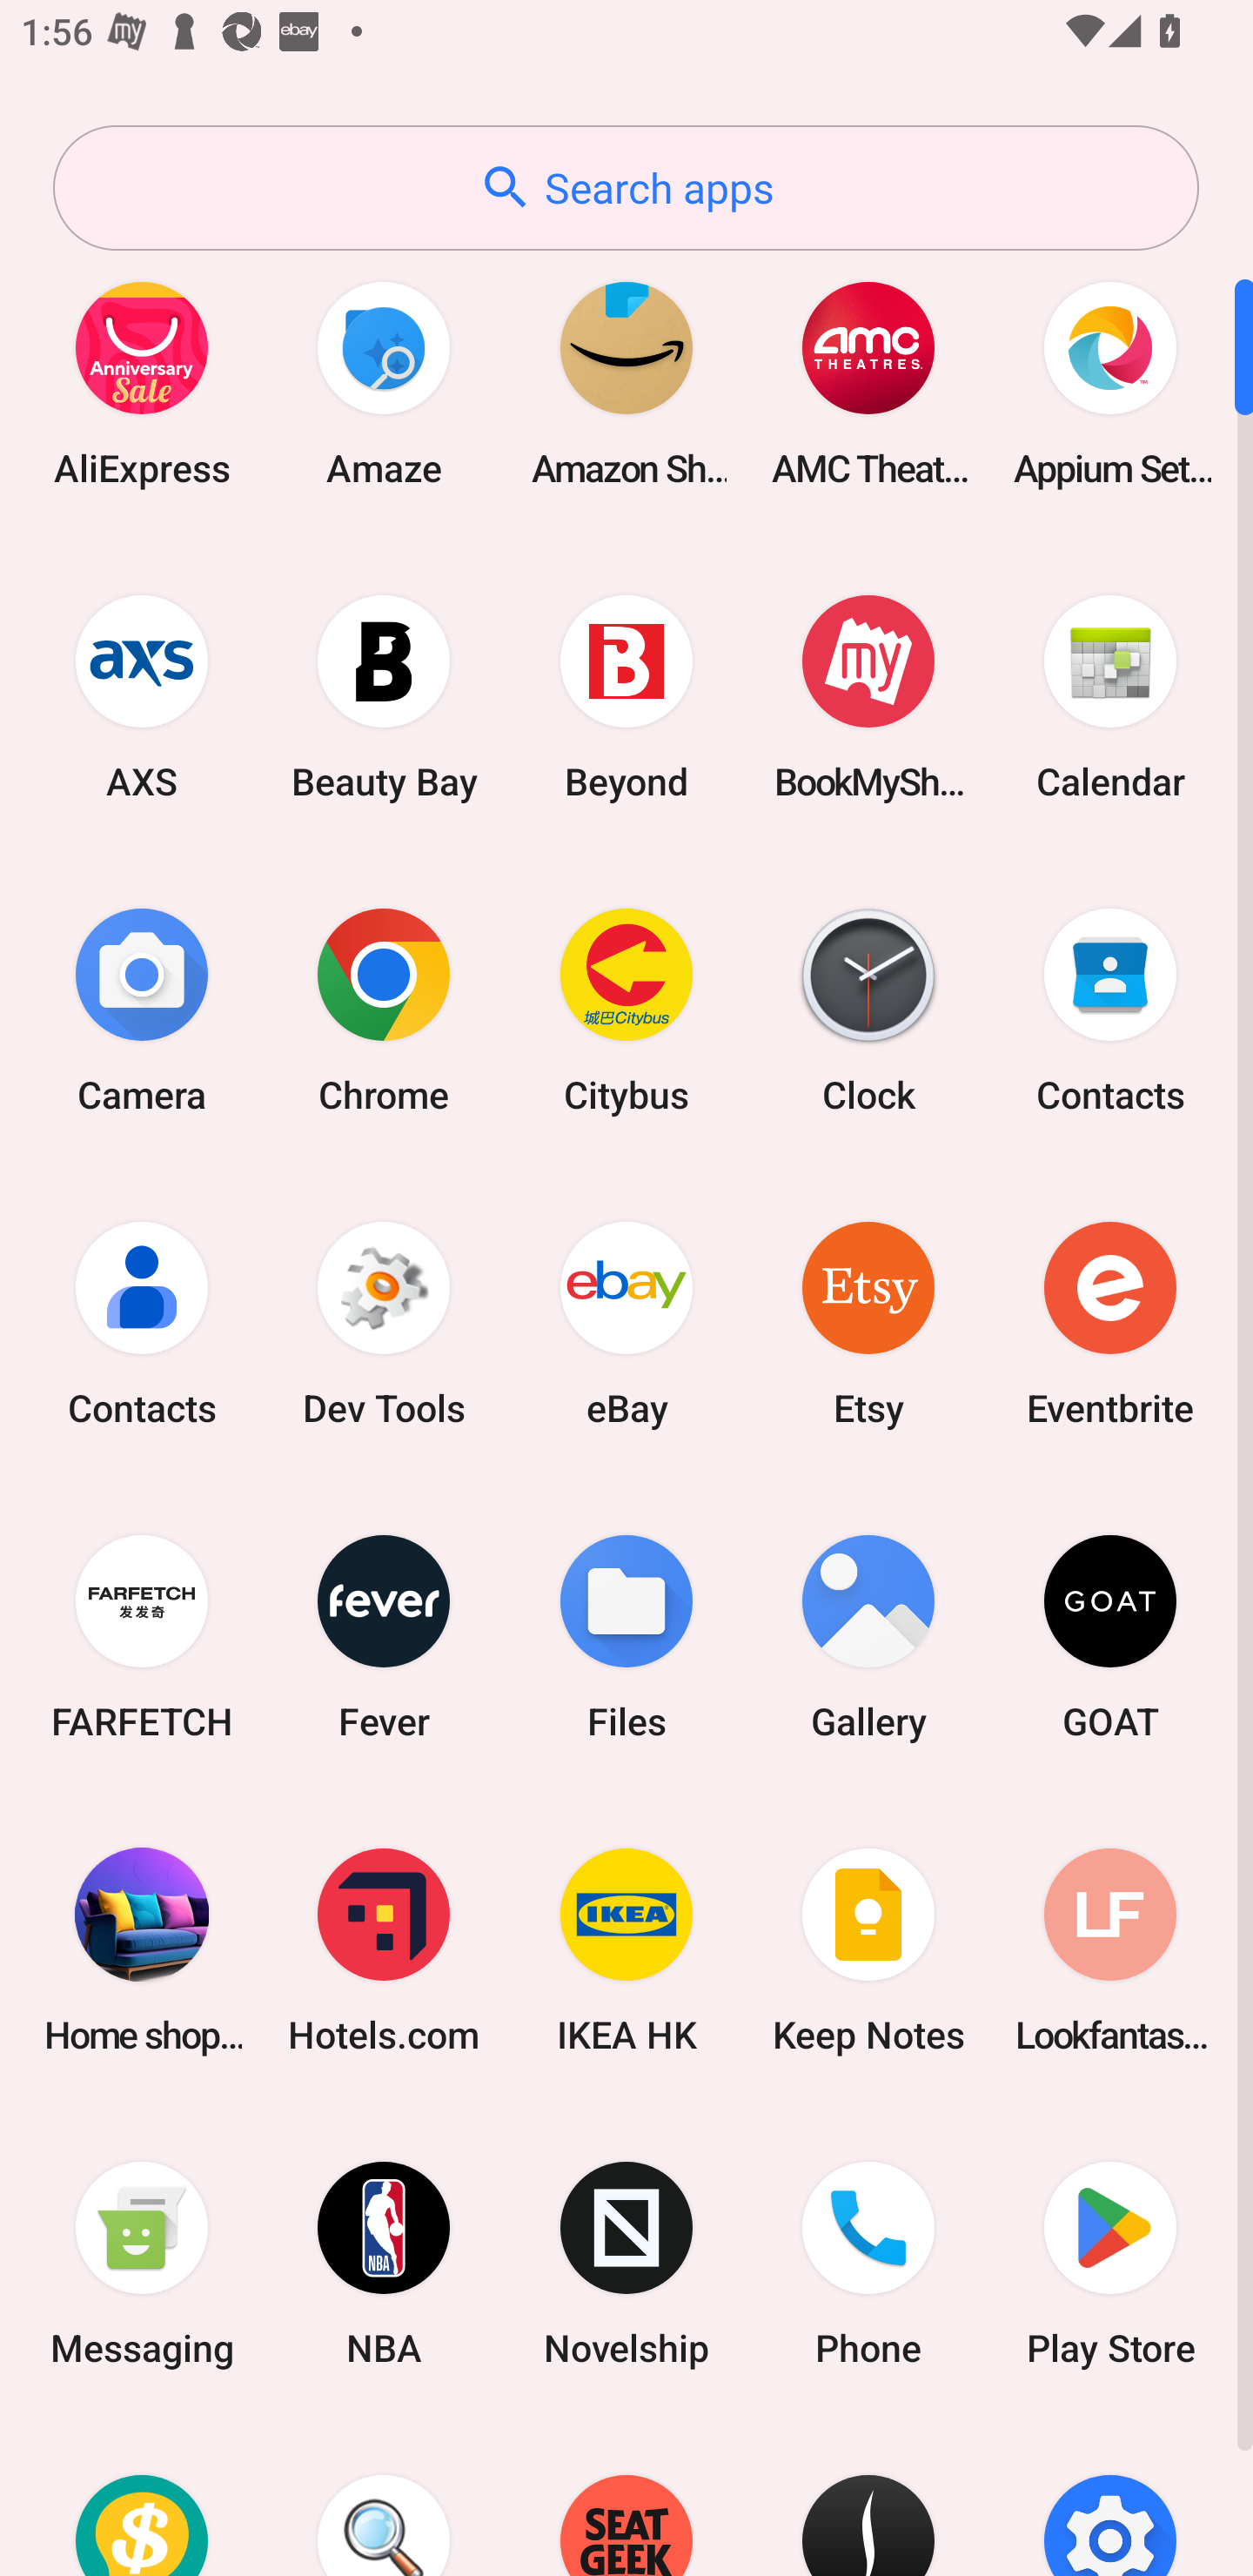 Image resolution: width=1253 pixels, height=2576 pixels. I want to click on Play Store, so click(1110, 2264).